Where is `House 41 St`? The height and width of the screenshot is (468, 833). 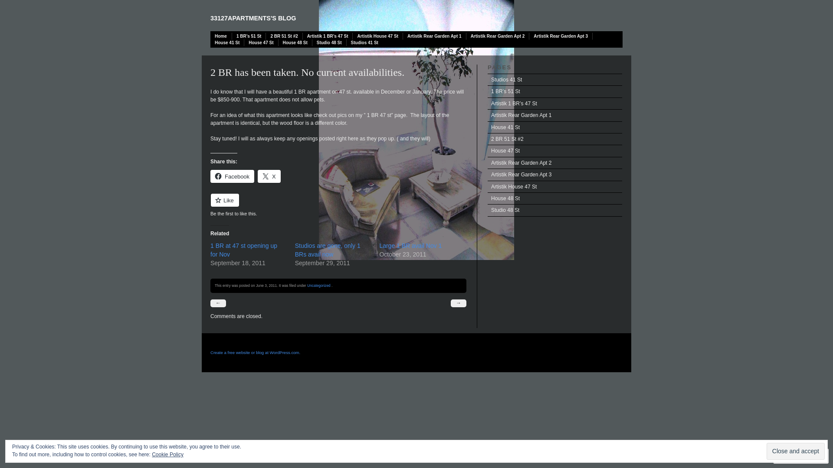 House 41 St is located at coordinates (227, 42).